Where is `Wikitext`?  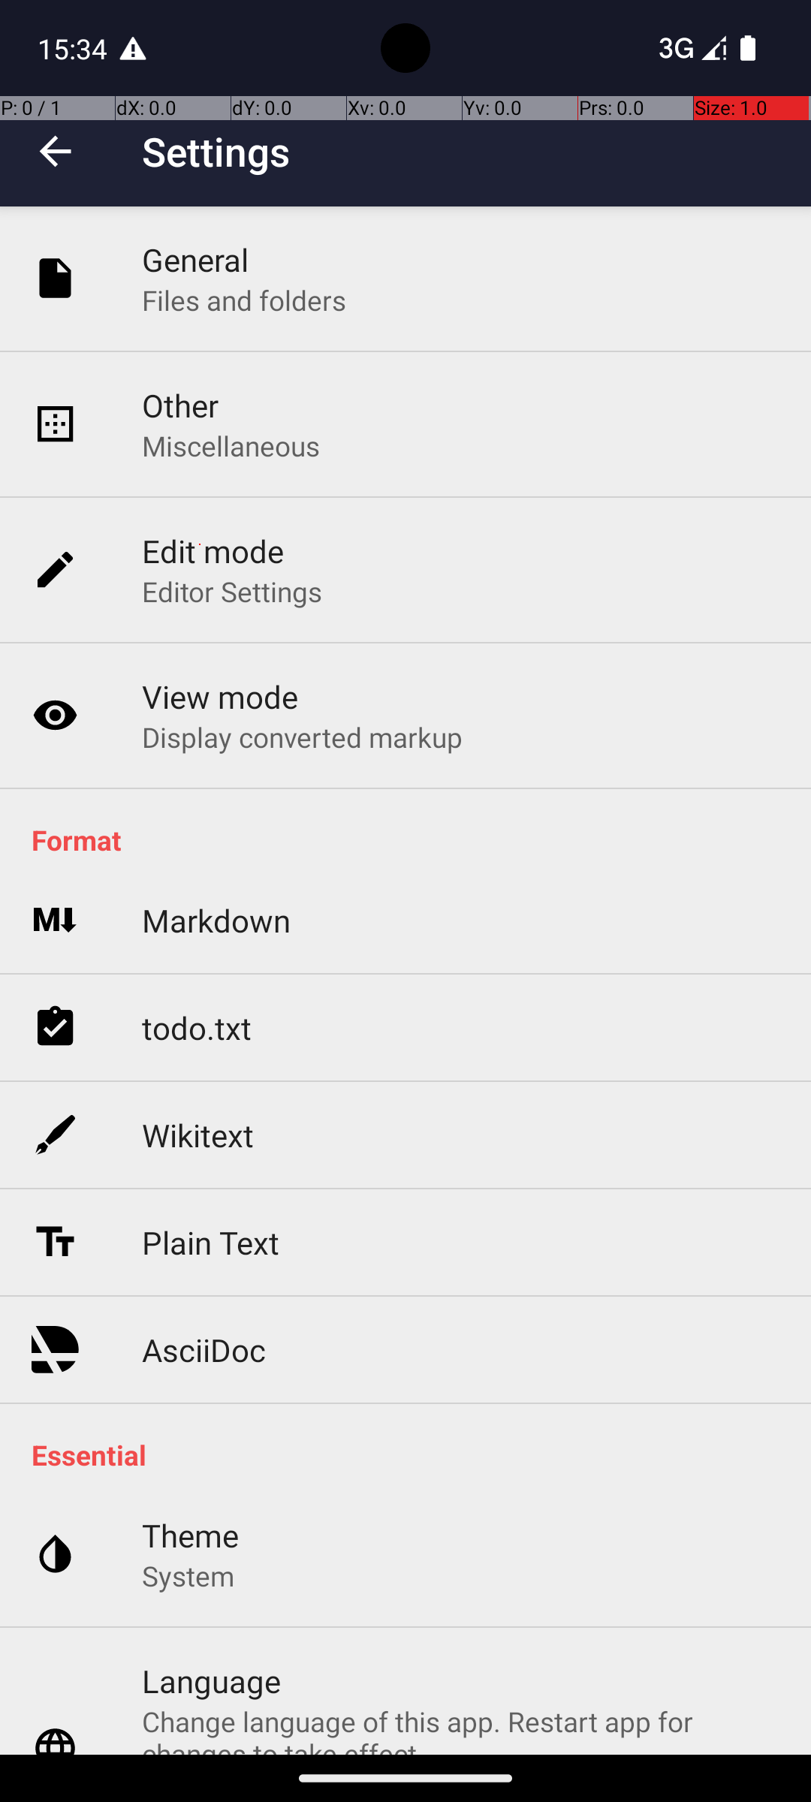
Wikitext is located at coordinates (198, 1135).